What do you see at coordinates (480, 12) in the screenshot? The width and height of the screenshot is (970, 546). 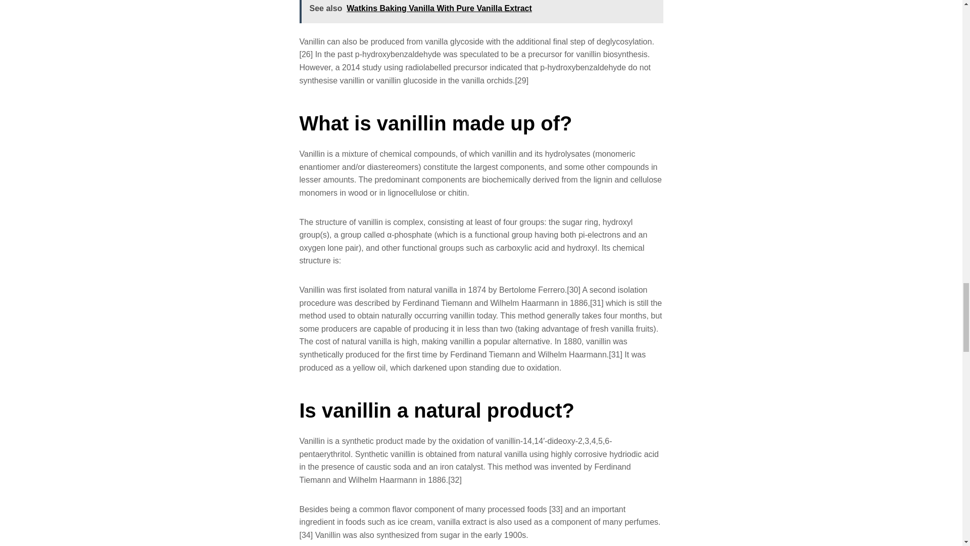 I see `See also  Watkins Baking Vanilla With Pure Vanilla Extract` at bounding box center [480, 12].